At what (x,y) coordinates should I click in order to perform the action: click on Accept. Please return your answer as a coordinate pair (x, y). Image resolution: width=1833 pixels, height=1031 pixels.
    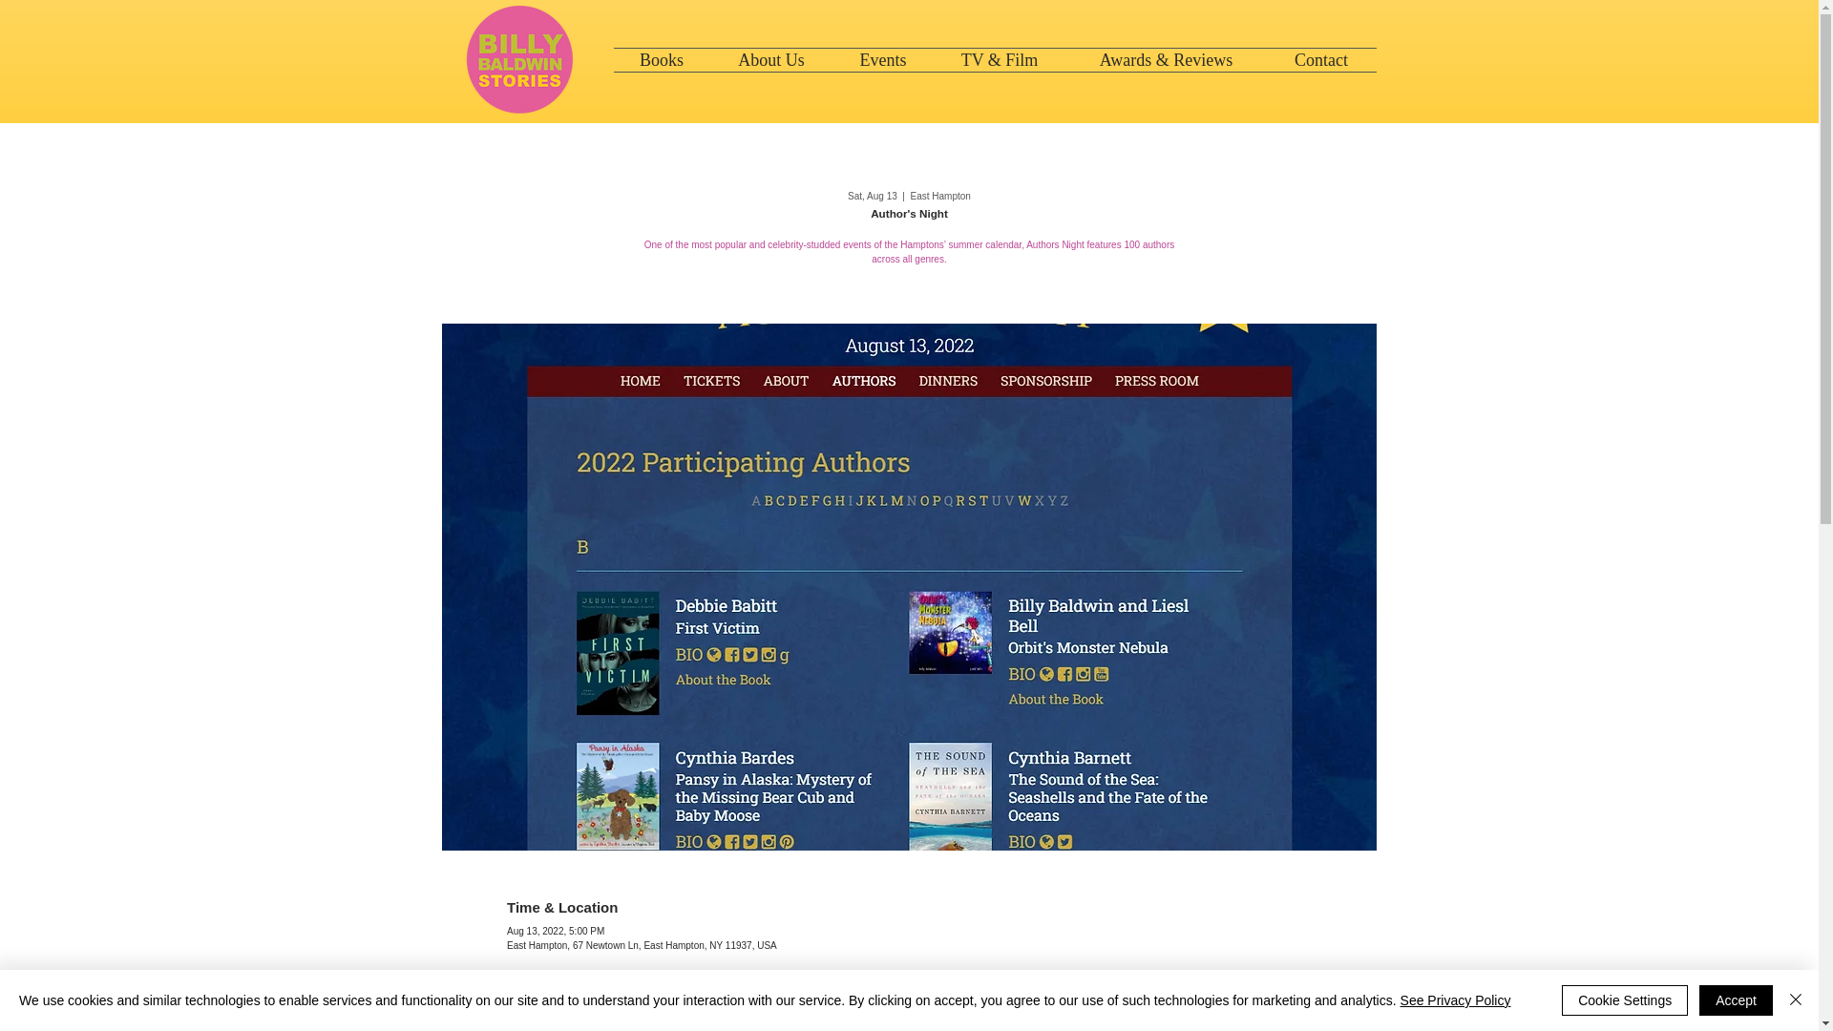
    Looking at the image, I should click on (1736, 1000).